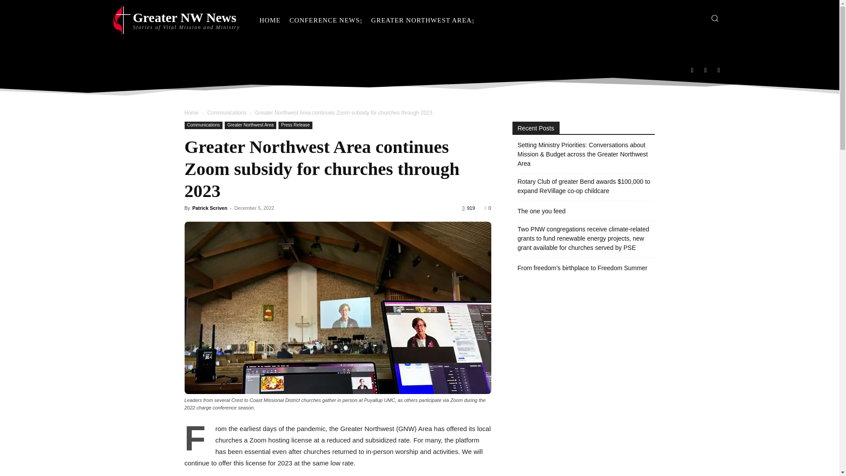  What do you see at coordinates (191, 113) in the screenshot?
I see `Greater Northwest Area` at bounding box center [191, 113].